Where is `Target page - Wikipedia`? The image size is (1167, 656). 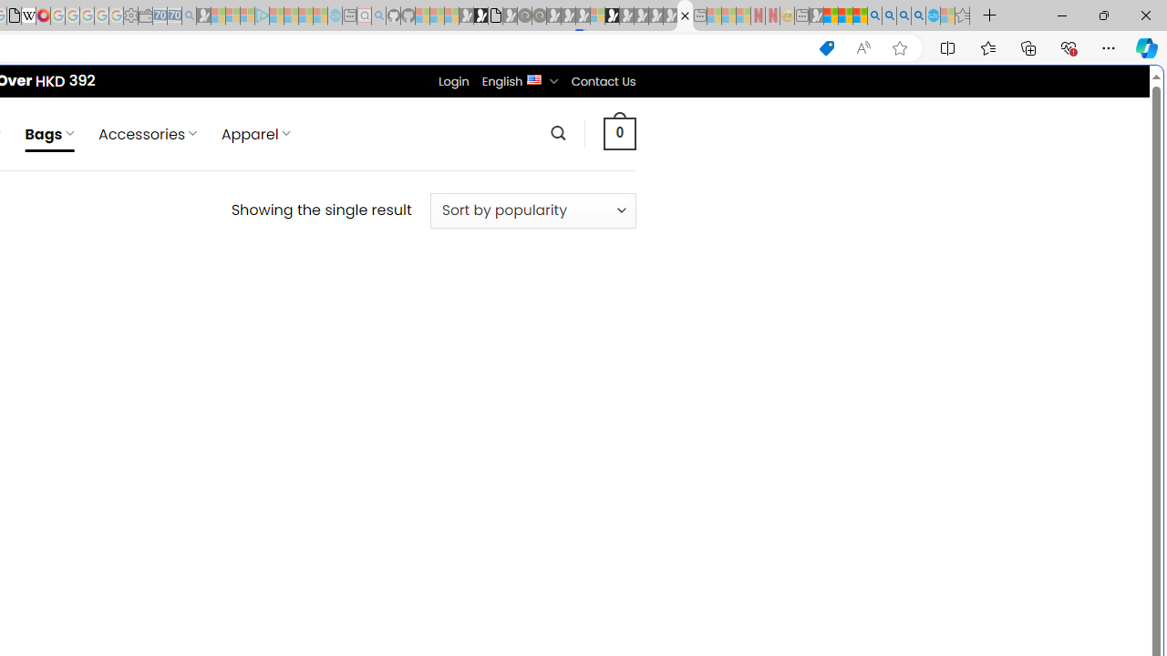 Target page - Wikipedia is located at coordinates (29, 16).